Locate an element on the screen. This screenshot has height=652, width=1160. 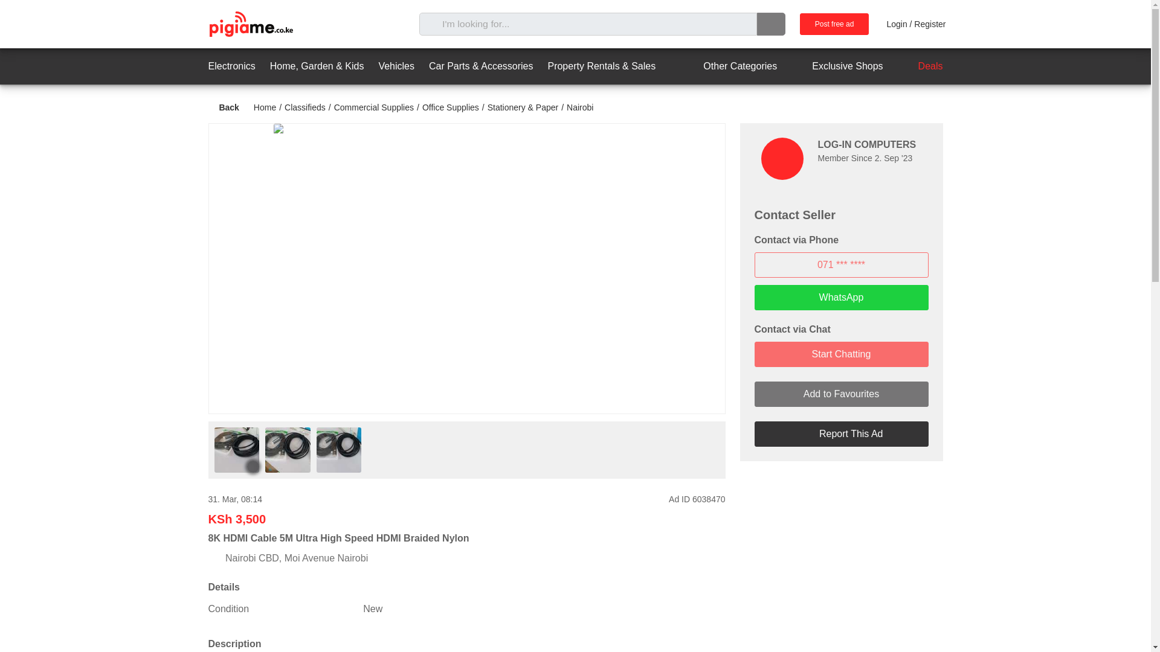
WhatsApp is located at coordinates (841, 297).